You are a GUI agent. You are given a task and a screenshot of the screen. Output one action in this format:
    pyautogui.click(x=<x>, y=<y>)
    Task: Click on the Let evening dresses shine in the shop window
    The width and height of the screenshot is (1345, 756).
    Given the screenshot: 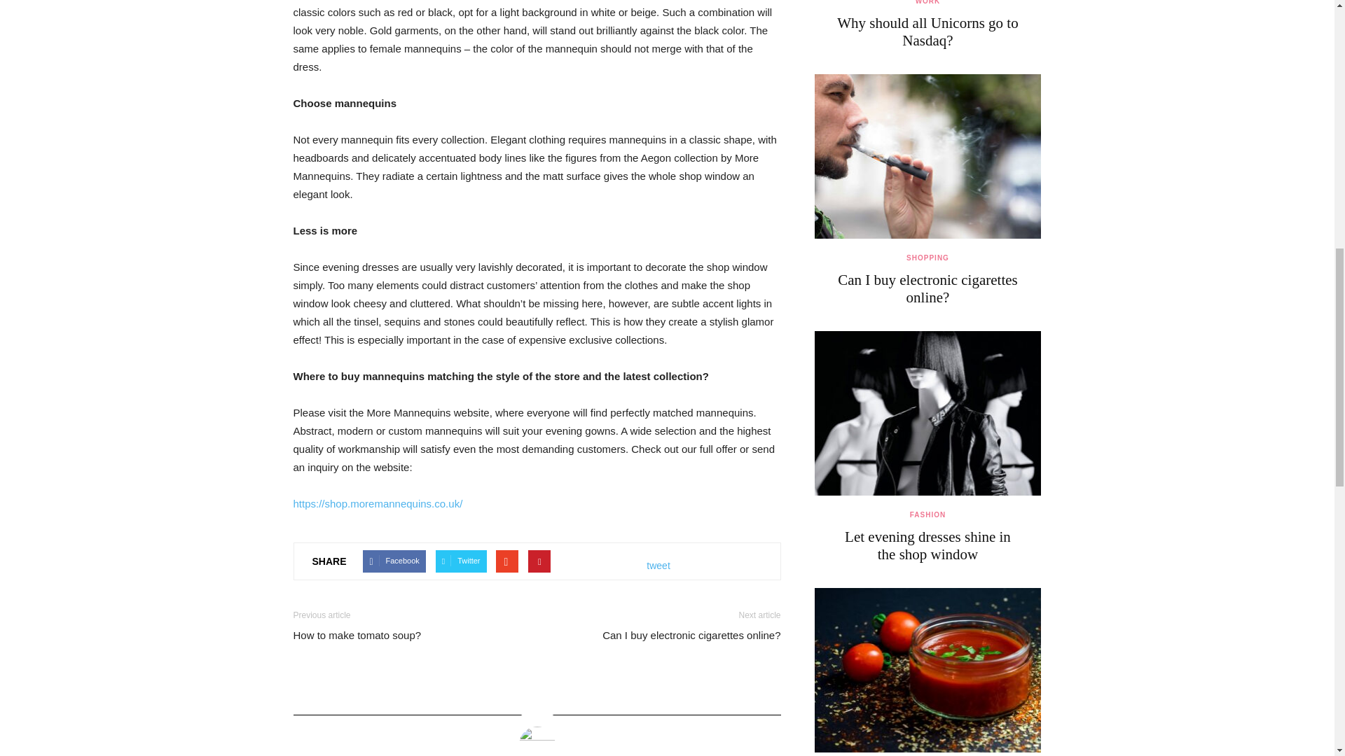 What is the action you would take?
    pyautogui.click(x=927, y=545)
    